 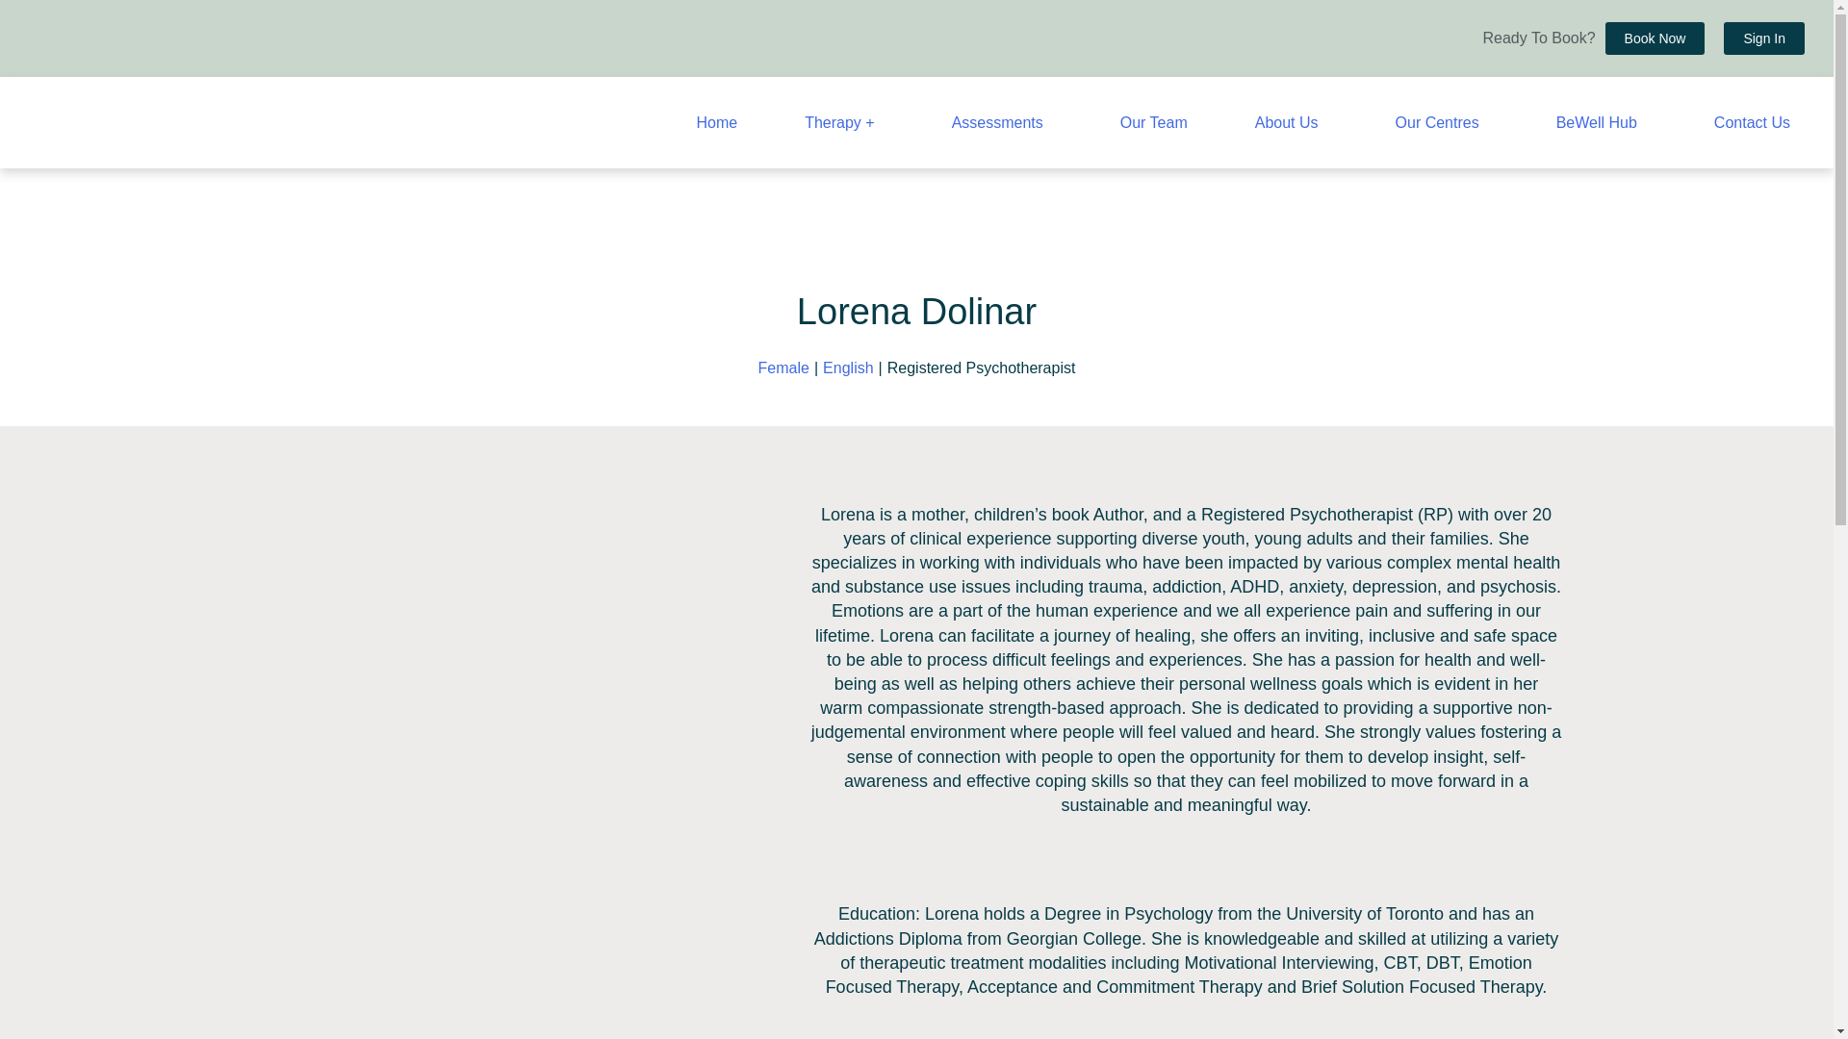 What do you see at coordinates (716, 121) in the screenshot?
I see `Home` at bounding box center [716, 121].